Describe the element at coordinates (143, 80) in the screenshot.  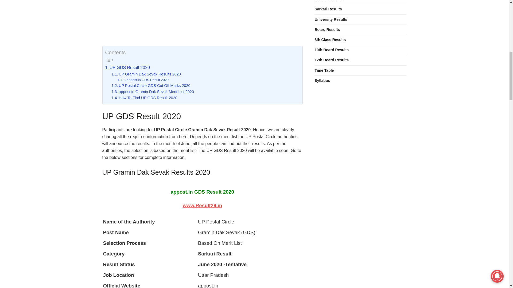
I see `appost.in GDS Result 2020` at that location.